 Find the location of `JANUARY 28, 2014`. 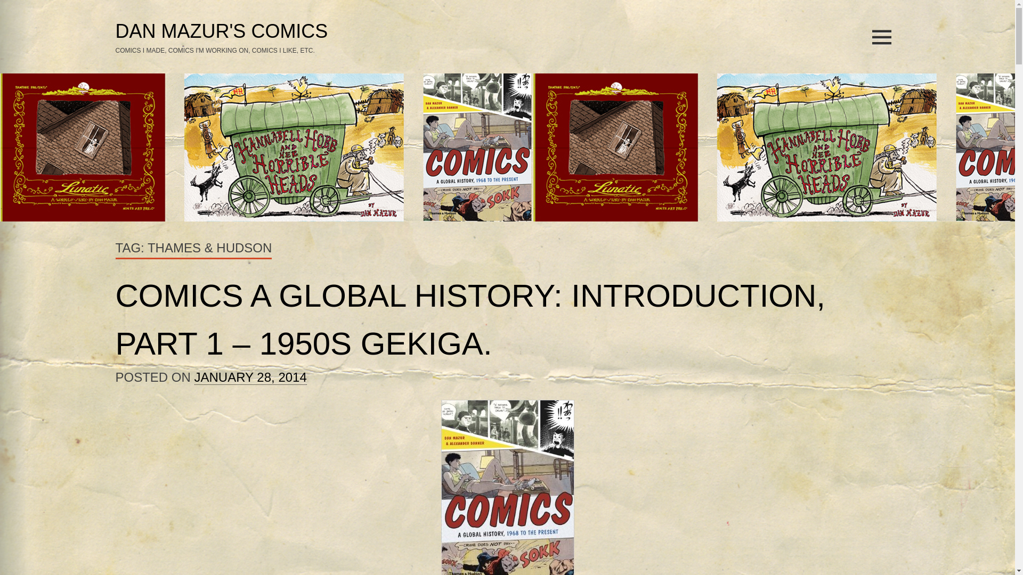

JANUARY 28, 2014 is located at coordinates (250, 377).